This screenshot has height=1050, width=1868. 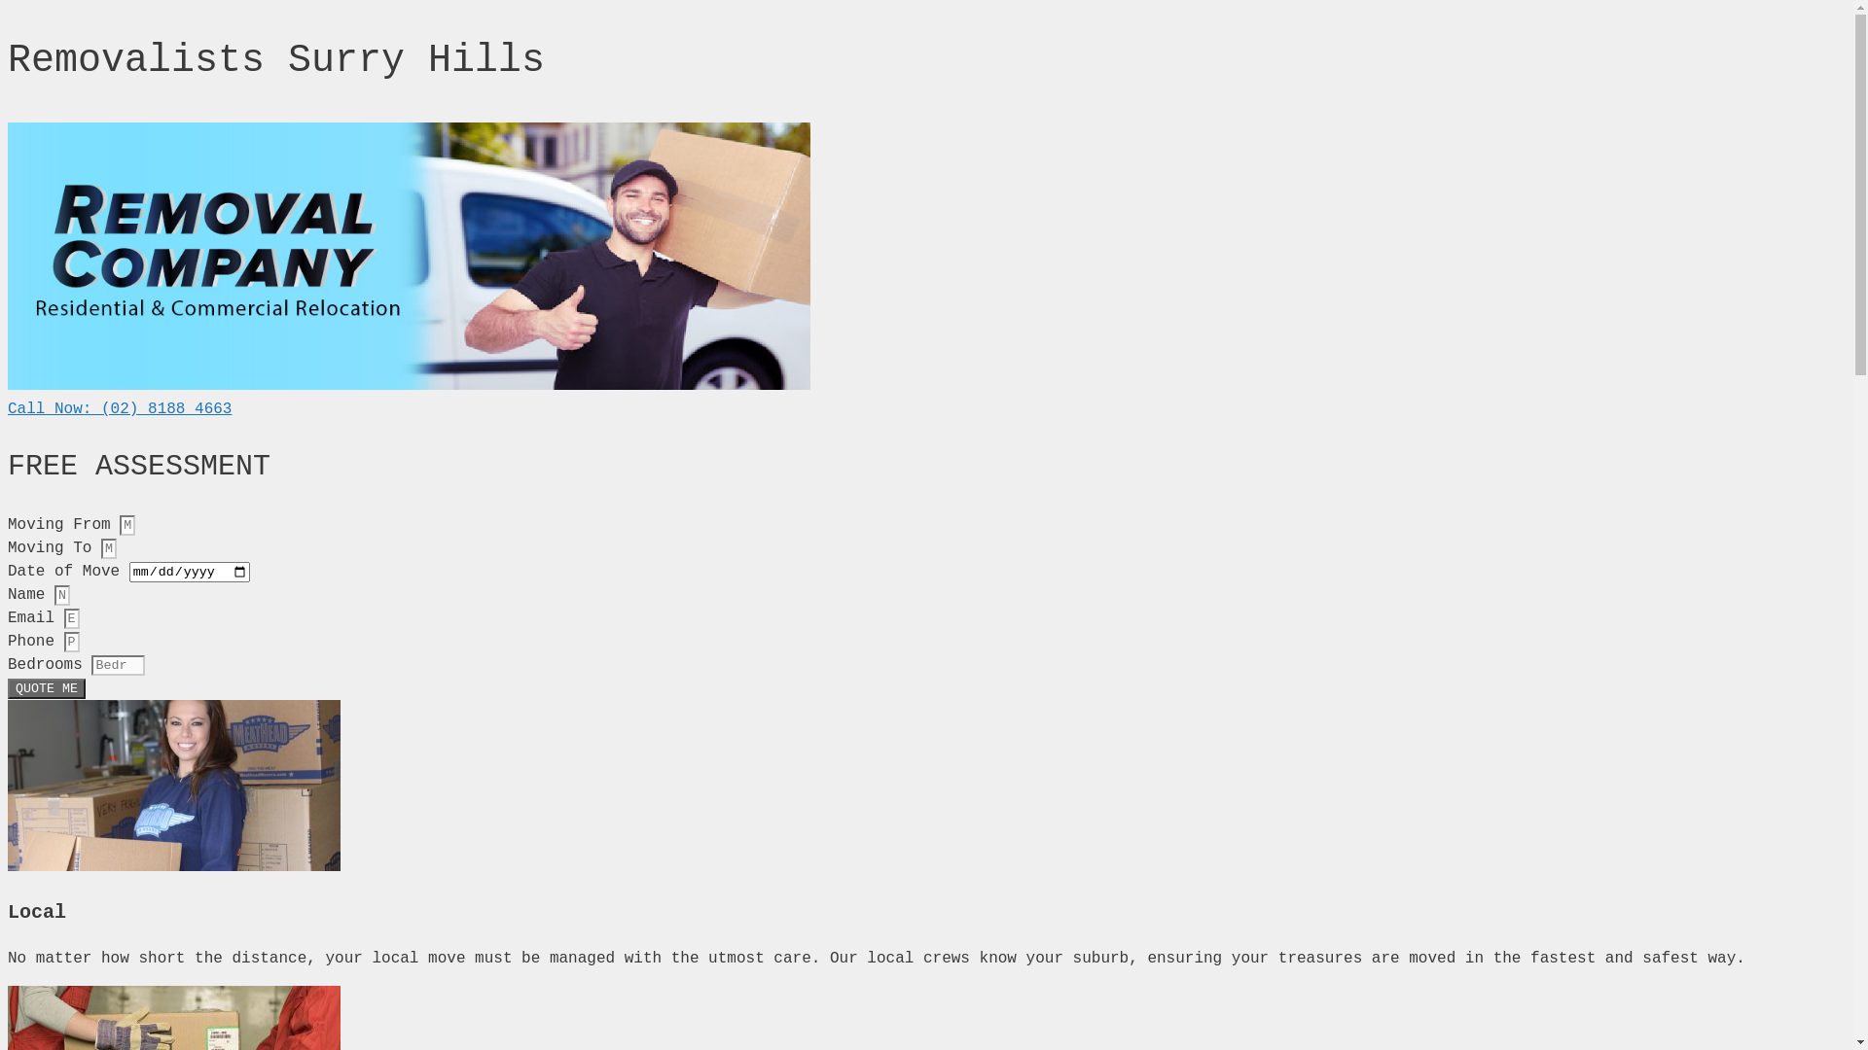 What do you see at coordinates (174, 786) in the screenshot?
I see `Local Removalists Surry Hills` at bounding box center [174, 786].